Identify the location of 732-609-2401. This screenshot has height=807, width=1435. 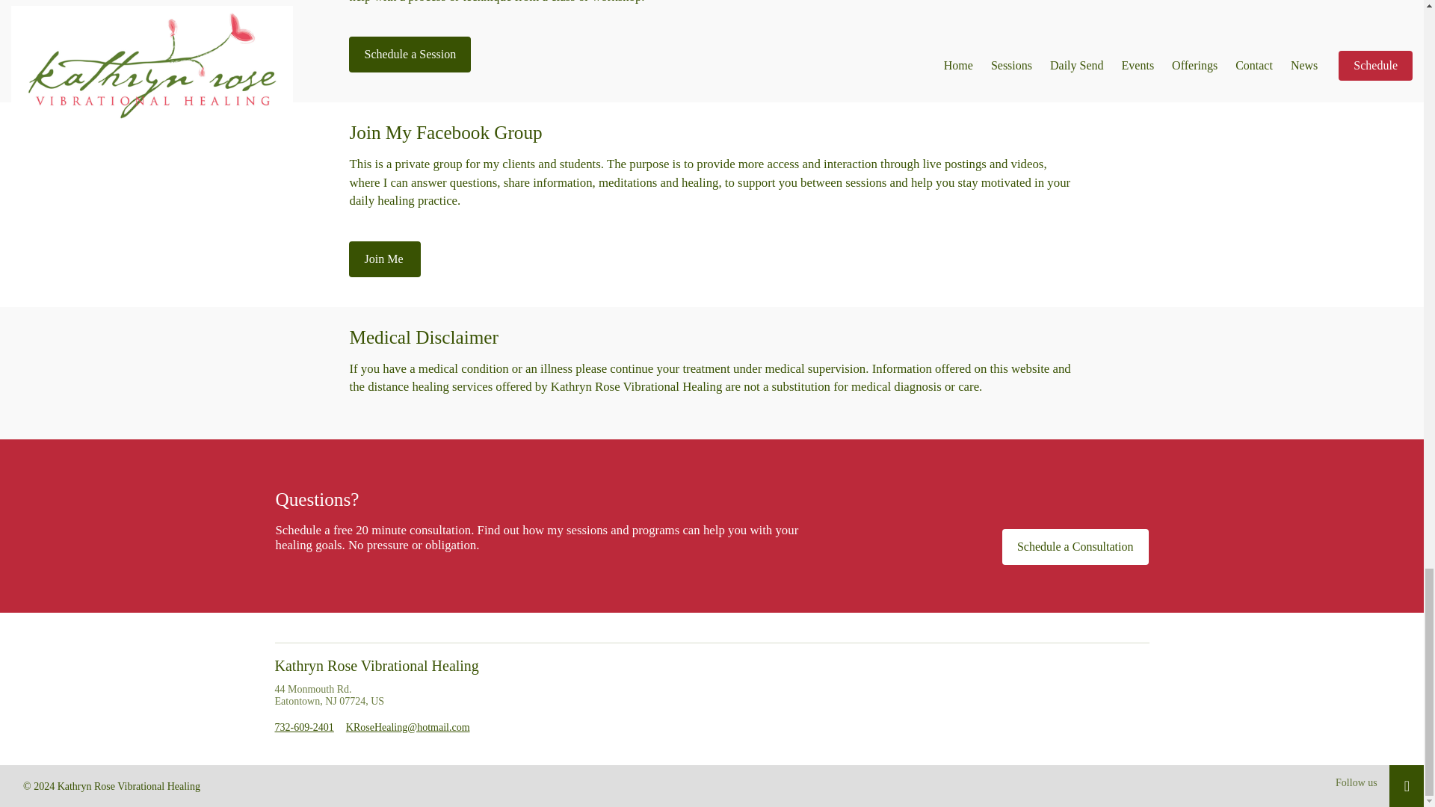
(305, 726).